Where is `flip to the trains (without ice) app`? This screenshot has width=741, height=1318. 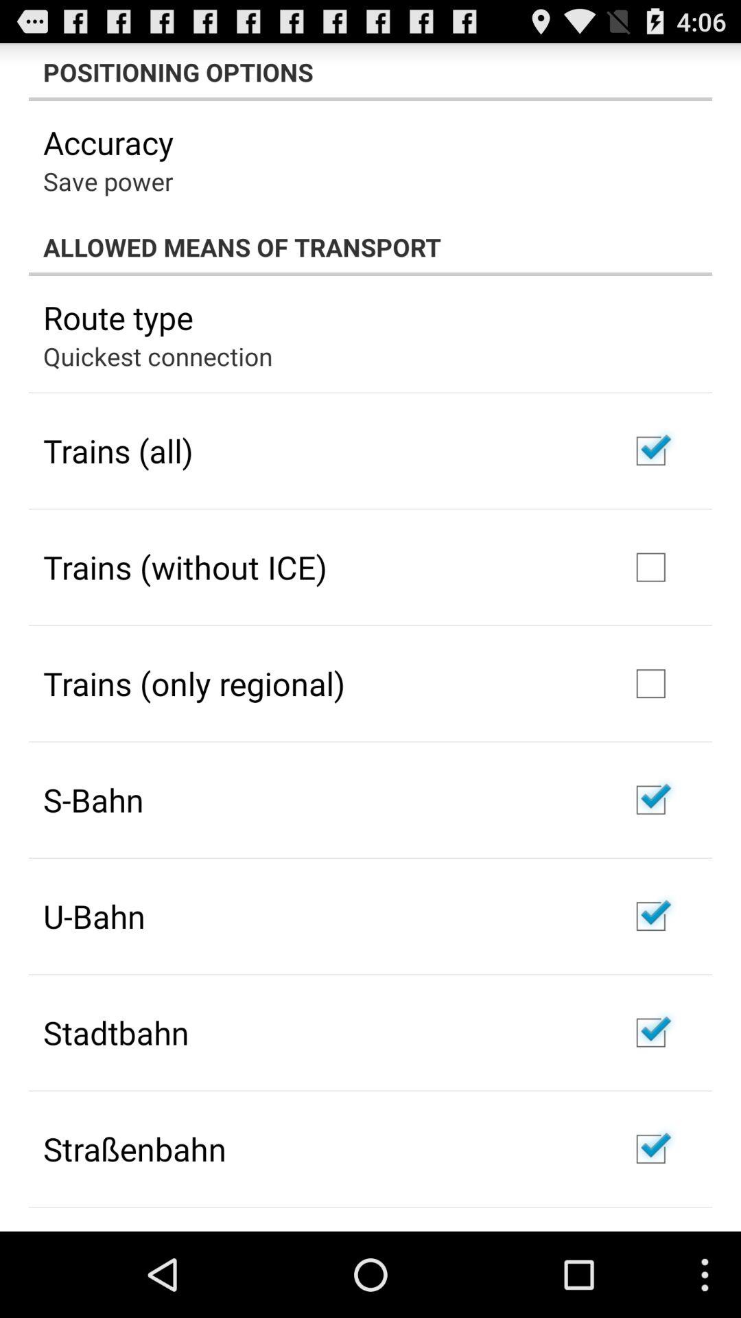
flip to the trains (without ice) app is located at coordinates (185, 567).